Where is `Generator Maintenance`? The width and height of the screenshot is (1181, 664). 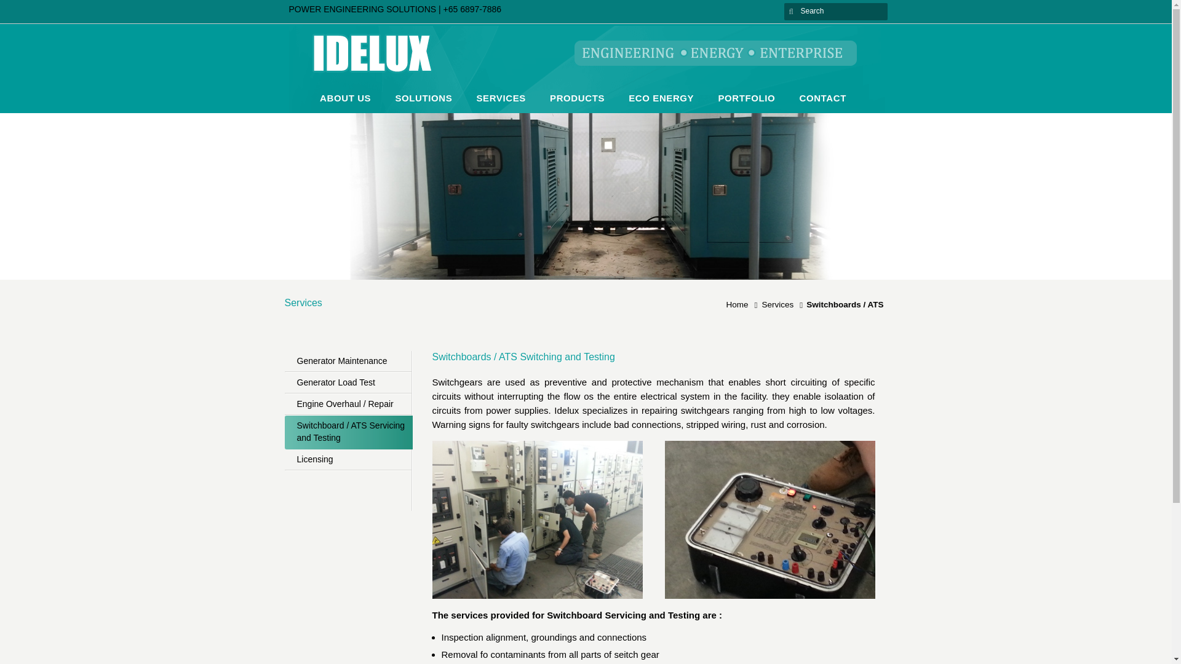
Generator Maintenance is located at coordinates (348, 362).